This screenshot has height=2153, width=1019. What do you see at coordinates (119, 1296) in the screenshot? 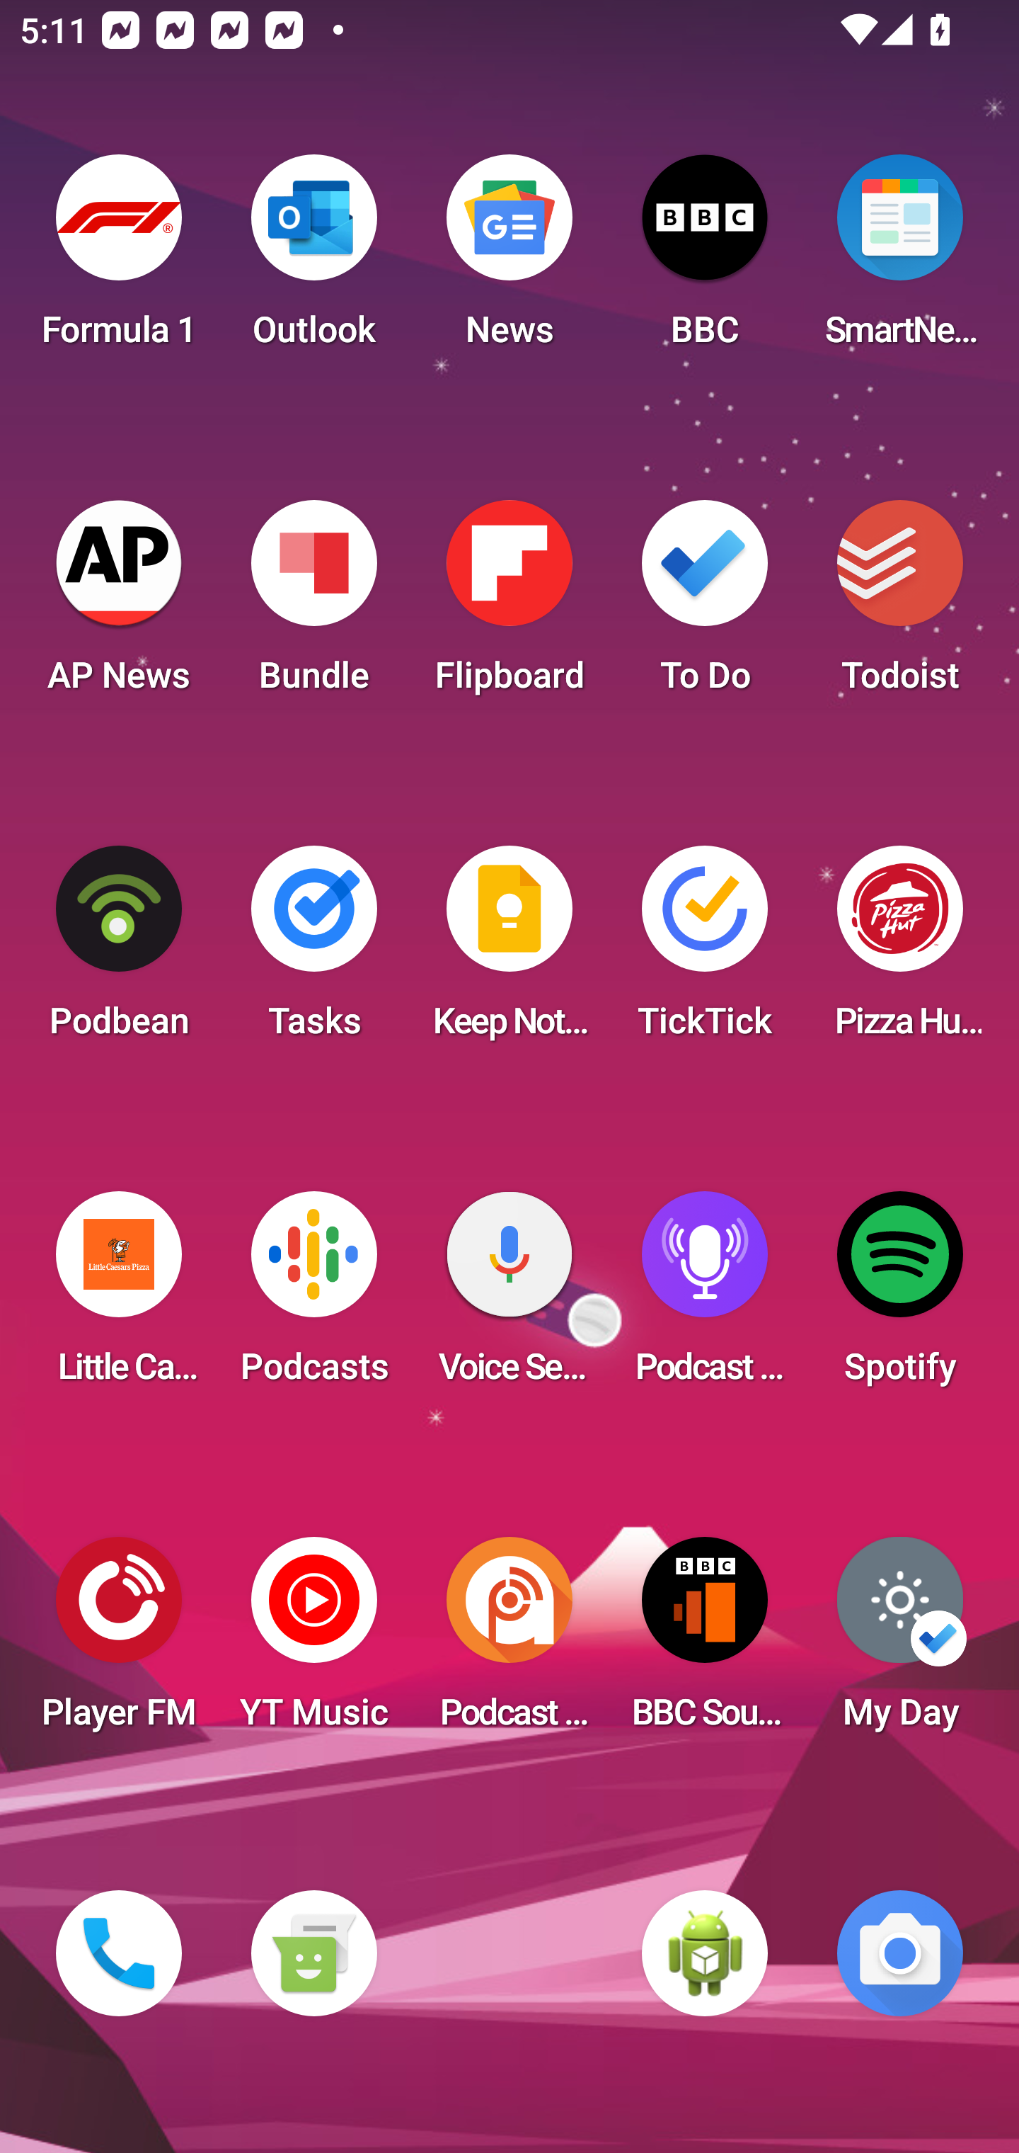
I see `Little Caesars Pizza` at bounding box center [119, 1296].